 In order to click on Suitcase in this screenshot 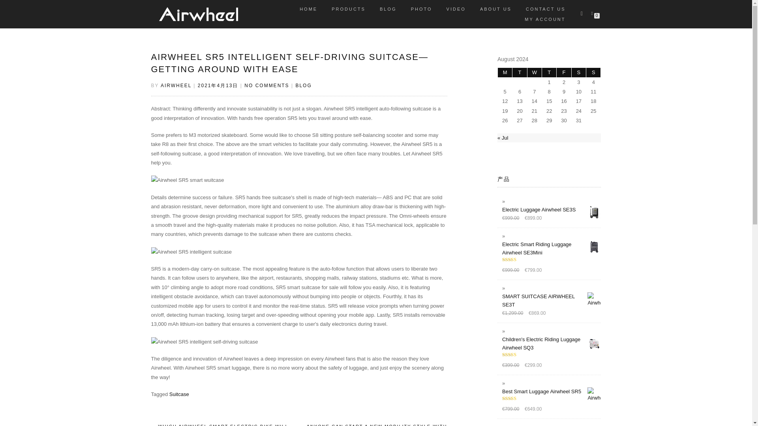, I will do `click(179, 394)`.